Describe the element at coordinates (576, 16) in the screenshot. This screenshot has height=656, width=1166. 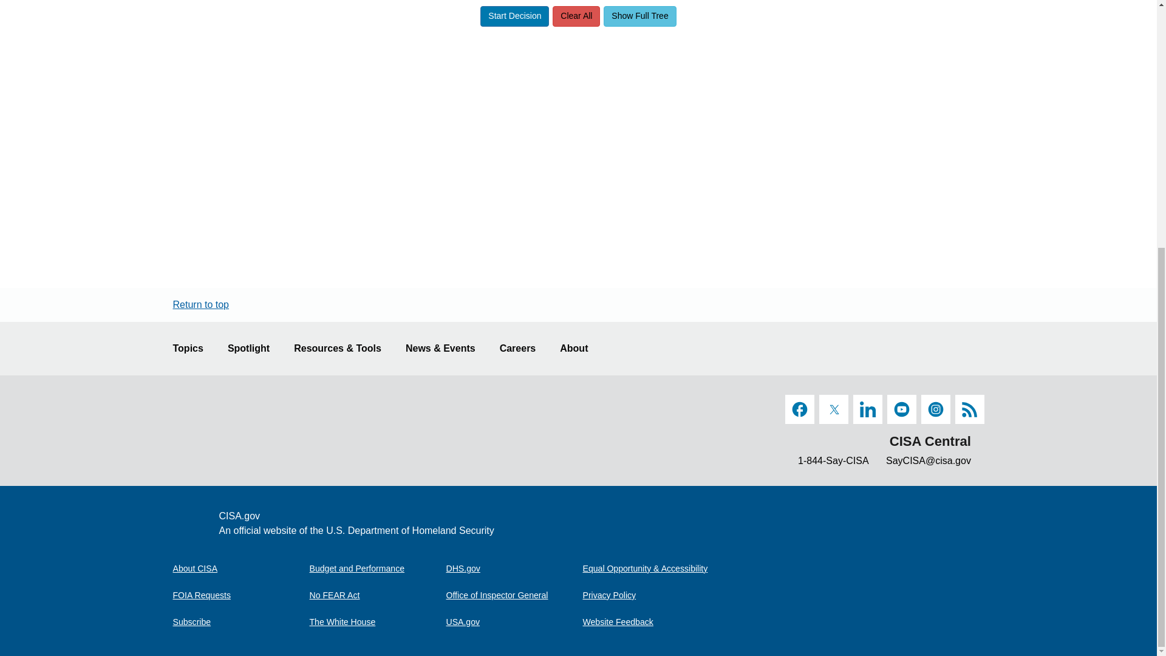
I see `Clear All` at that location.